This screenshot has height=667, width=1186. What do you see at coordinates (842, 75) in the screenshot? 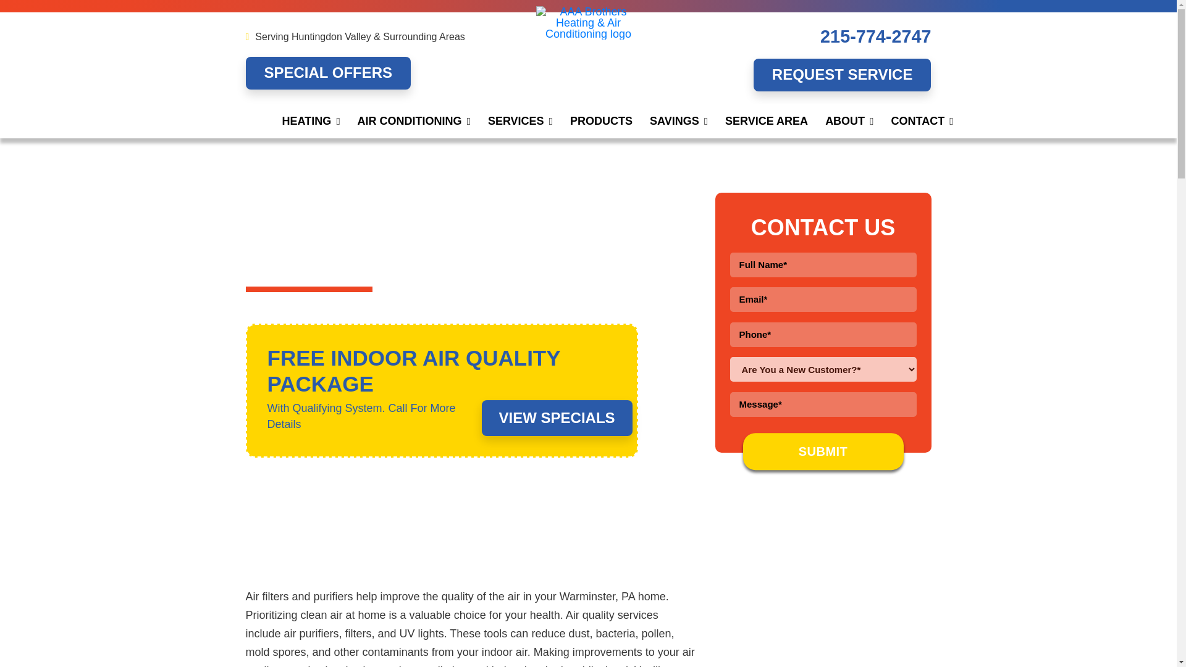
I see `REQUEST SERVICE` at bounding box center [842, 75].